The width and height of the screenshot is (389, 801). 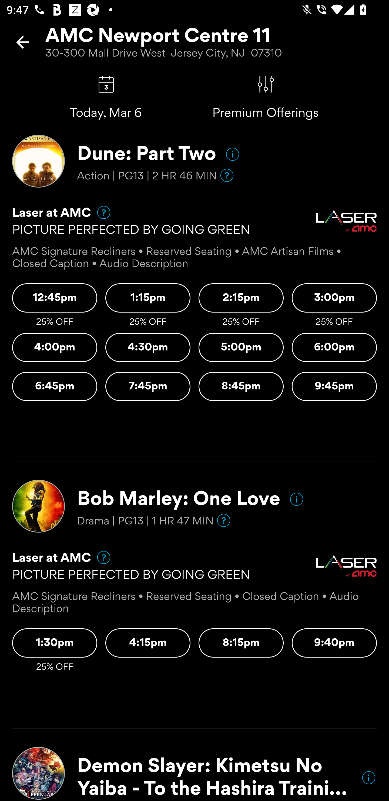 I want to click on Change selected day, so click(x=106, y=84).